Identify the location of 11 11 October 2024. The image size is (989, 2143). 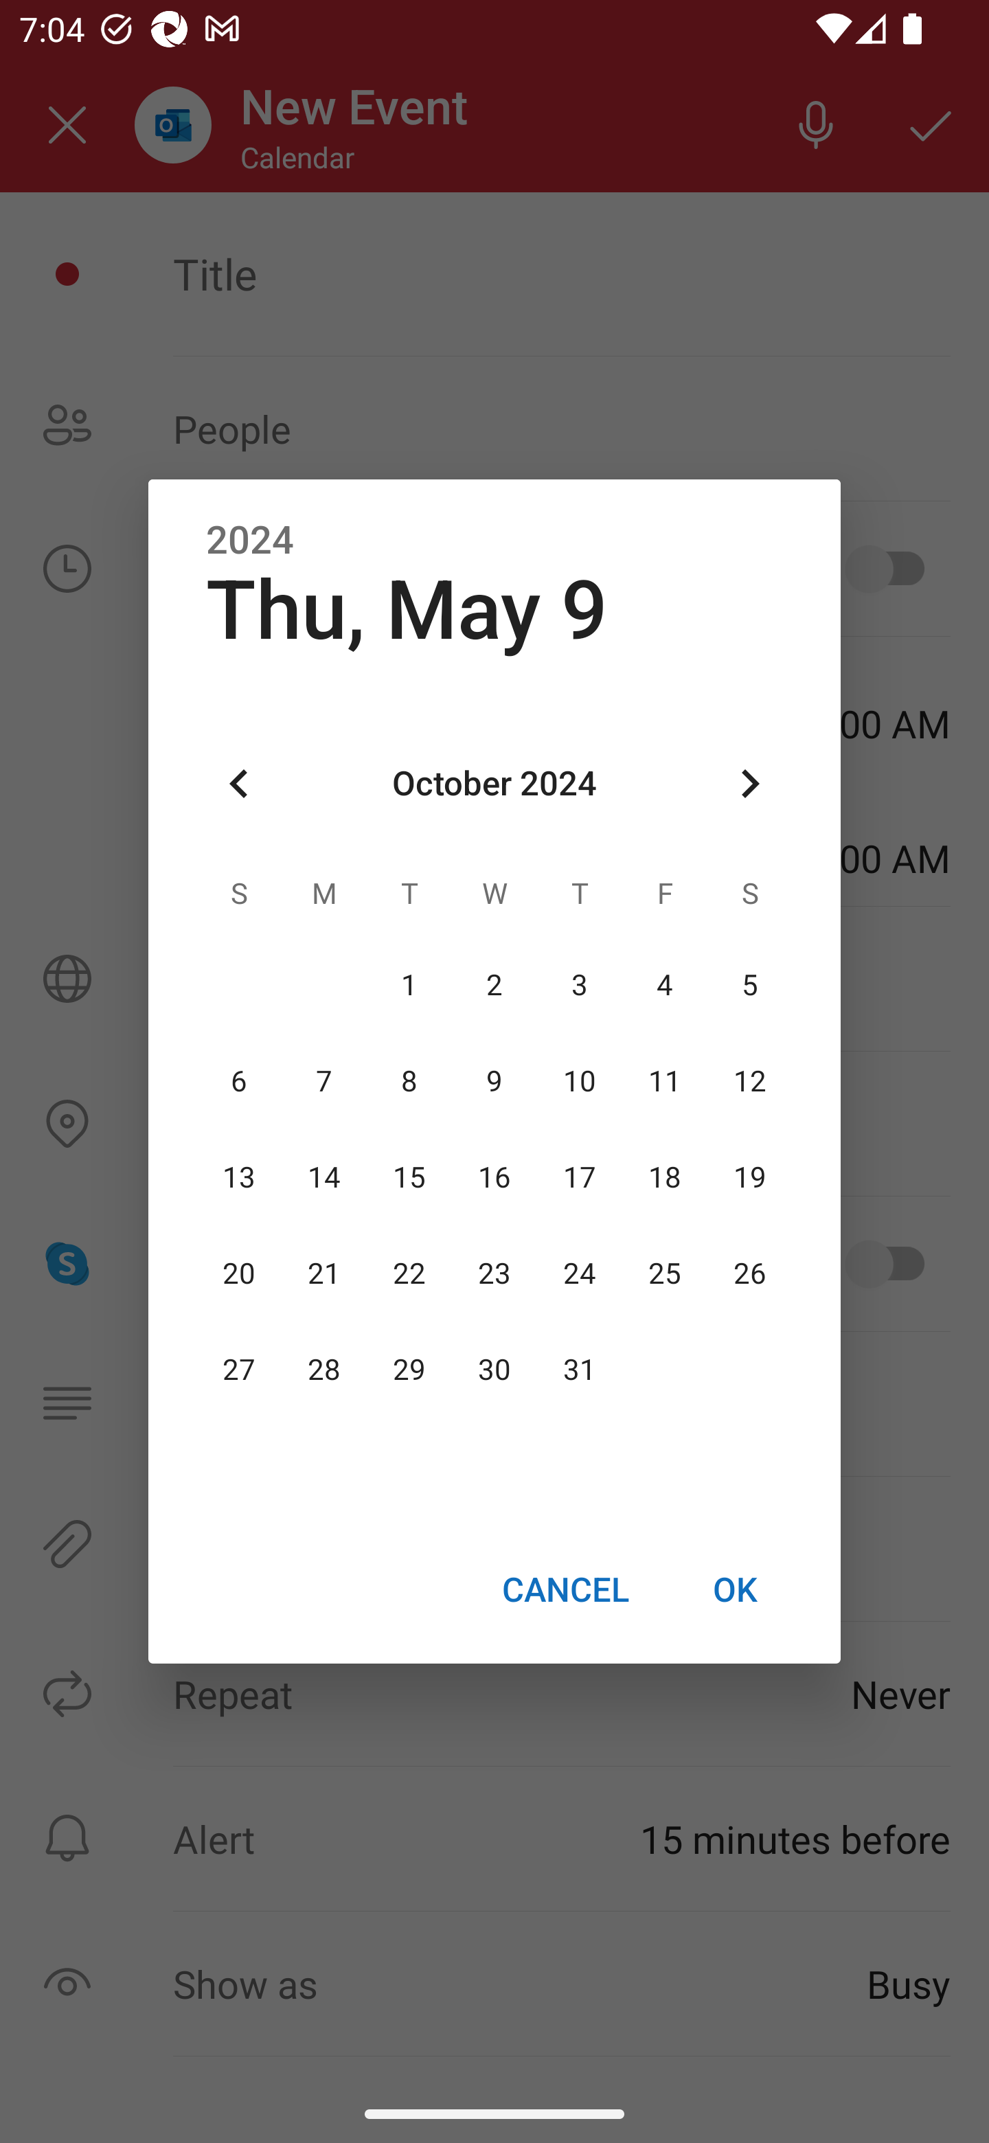
(664, 1081).